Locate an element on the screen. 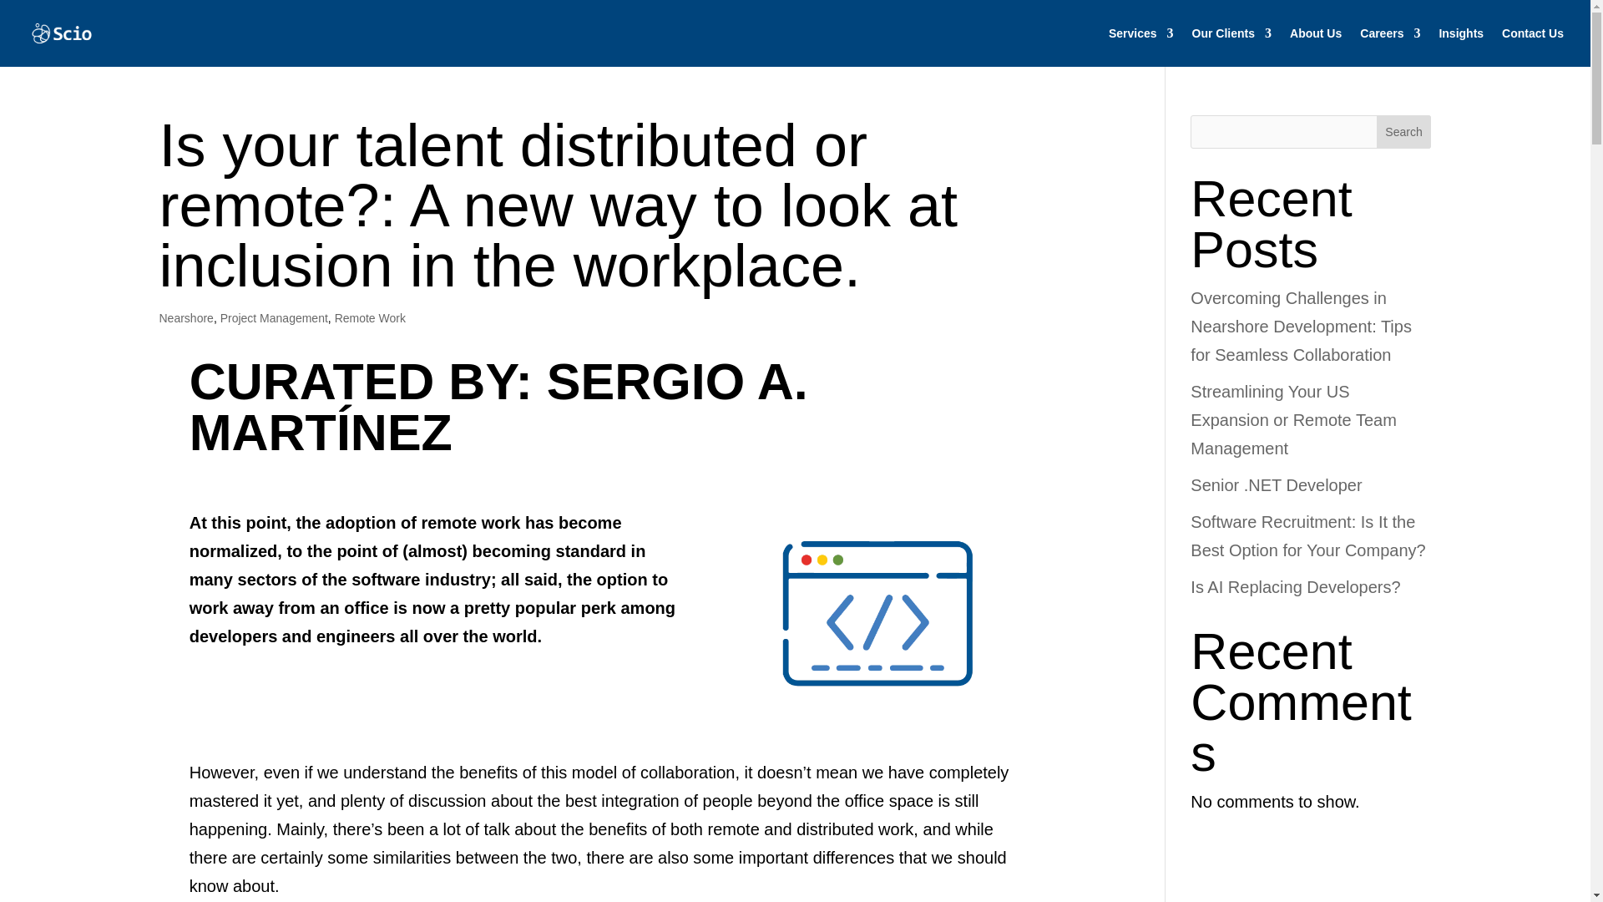 The width and height of the screenshot is (1603, 902). Why-Australian-companies-are-crying-out-for-tech-talent-1 is located at coordinates (877, 613).